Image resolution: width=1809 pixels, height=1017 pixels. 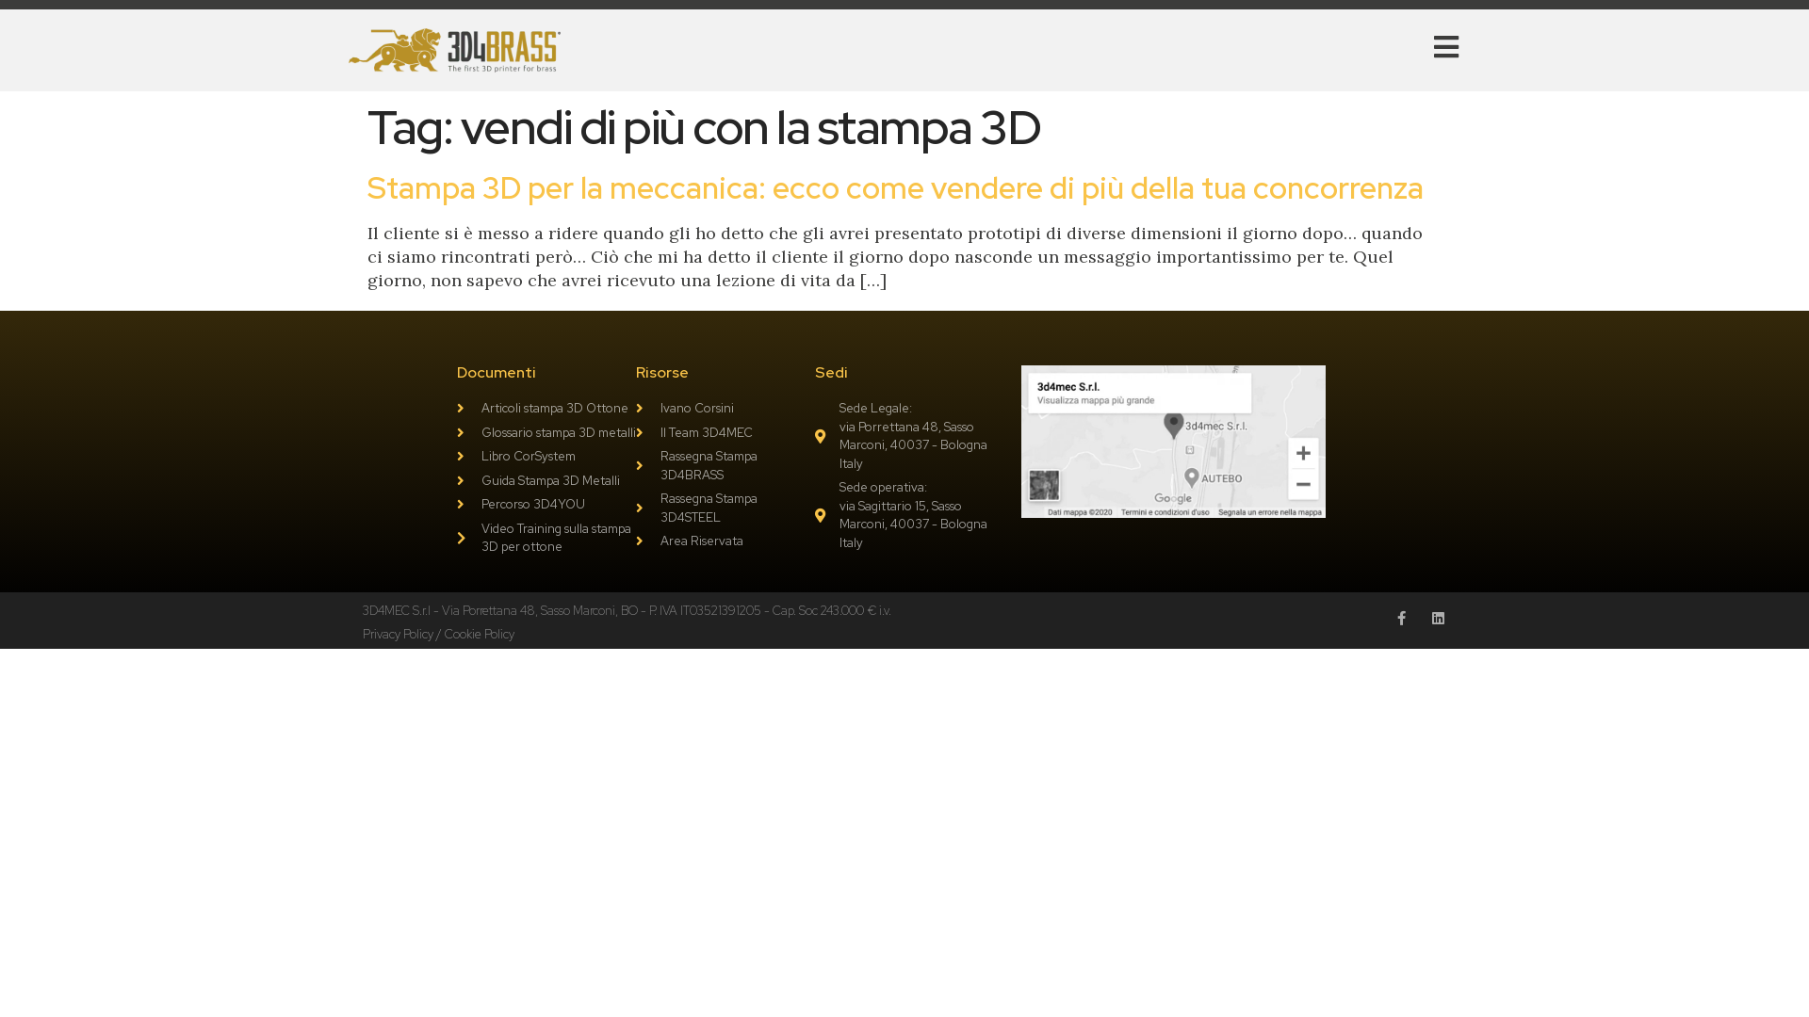 What do you see at coordinates (725, 508) in the screenshot?
I see `Rassegna Stampa 3D4STEEL` at bounding box center [725, 508].